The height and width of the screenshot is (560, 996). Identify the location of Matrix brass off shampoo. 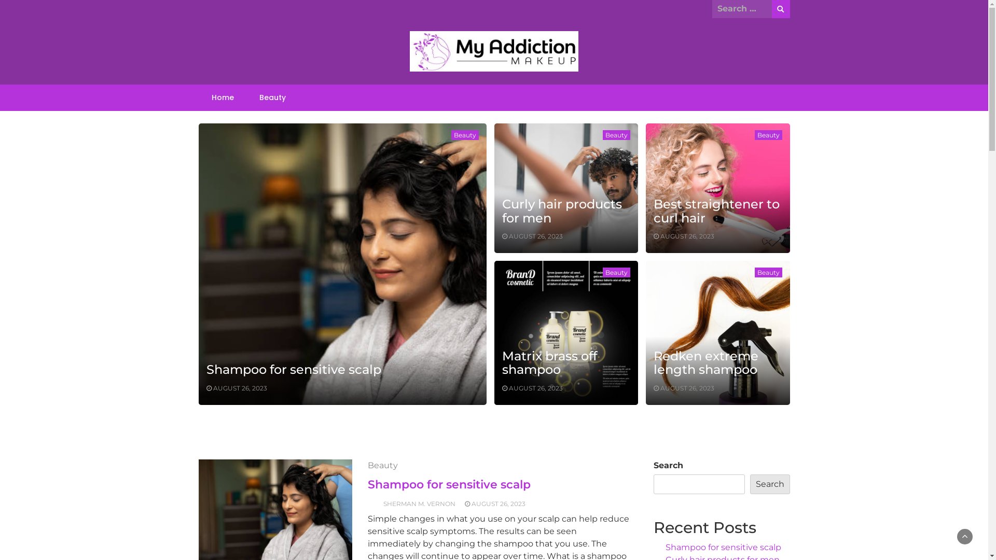
(550, 363).